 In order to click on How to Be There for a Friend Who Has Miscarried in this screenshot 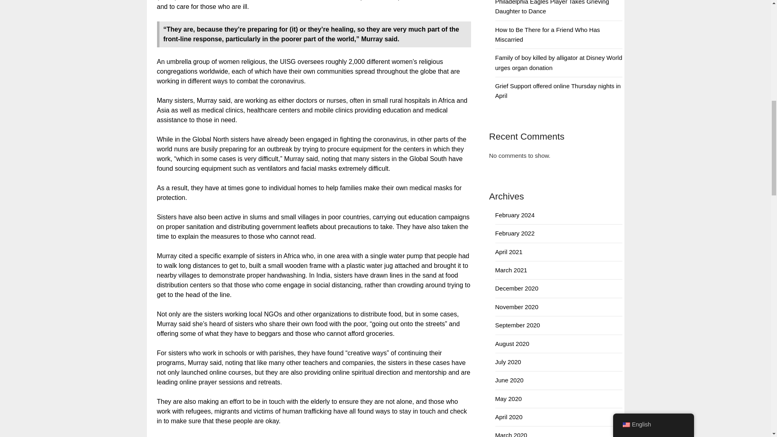, I will do `click(548, 34)`.